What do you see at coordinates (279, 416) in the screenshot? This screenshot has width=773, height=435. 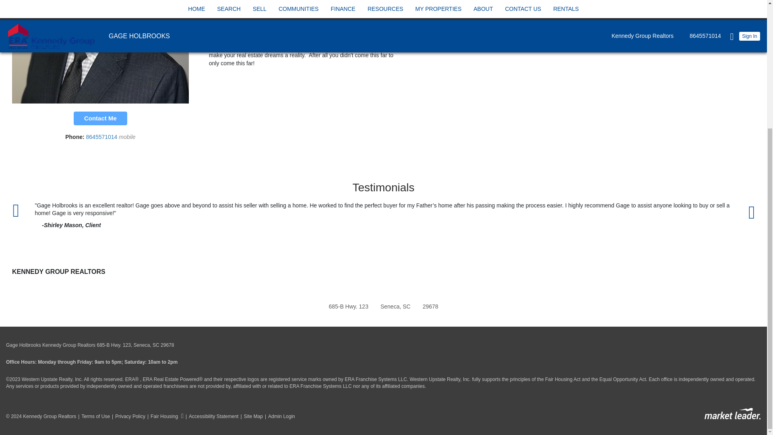 I see `Admin Login` at bounding box center [279, 416].